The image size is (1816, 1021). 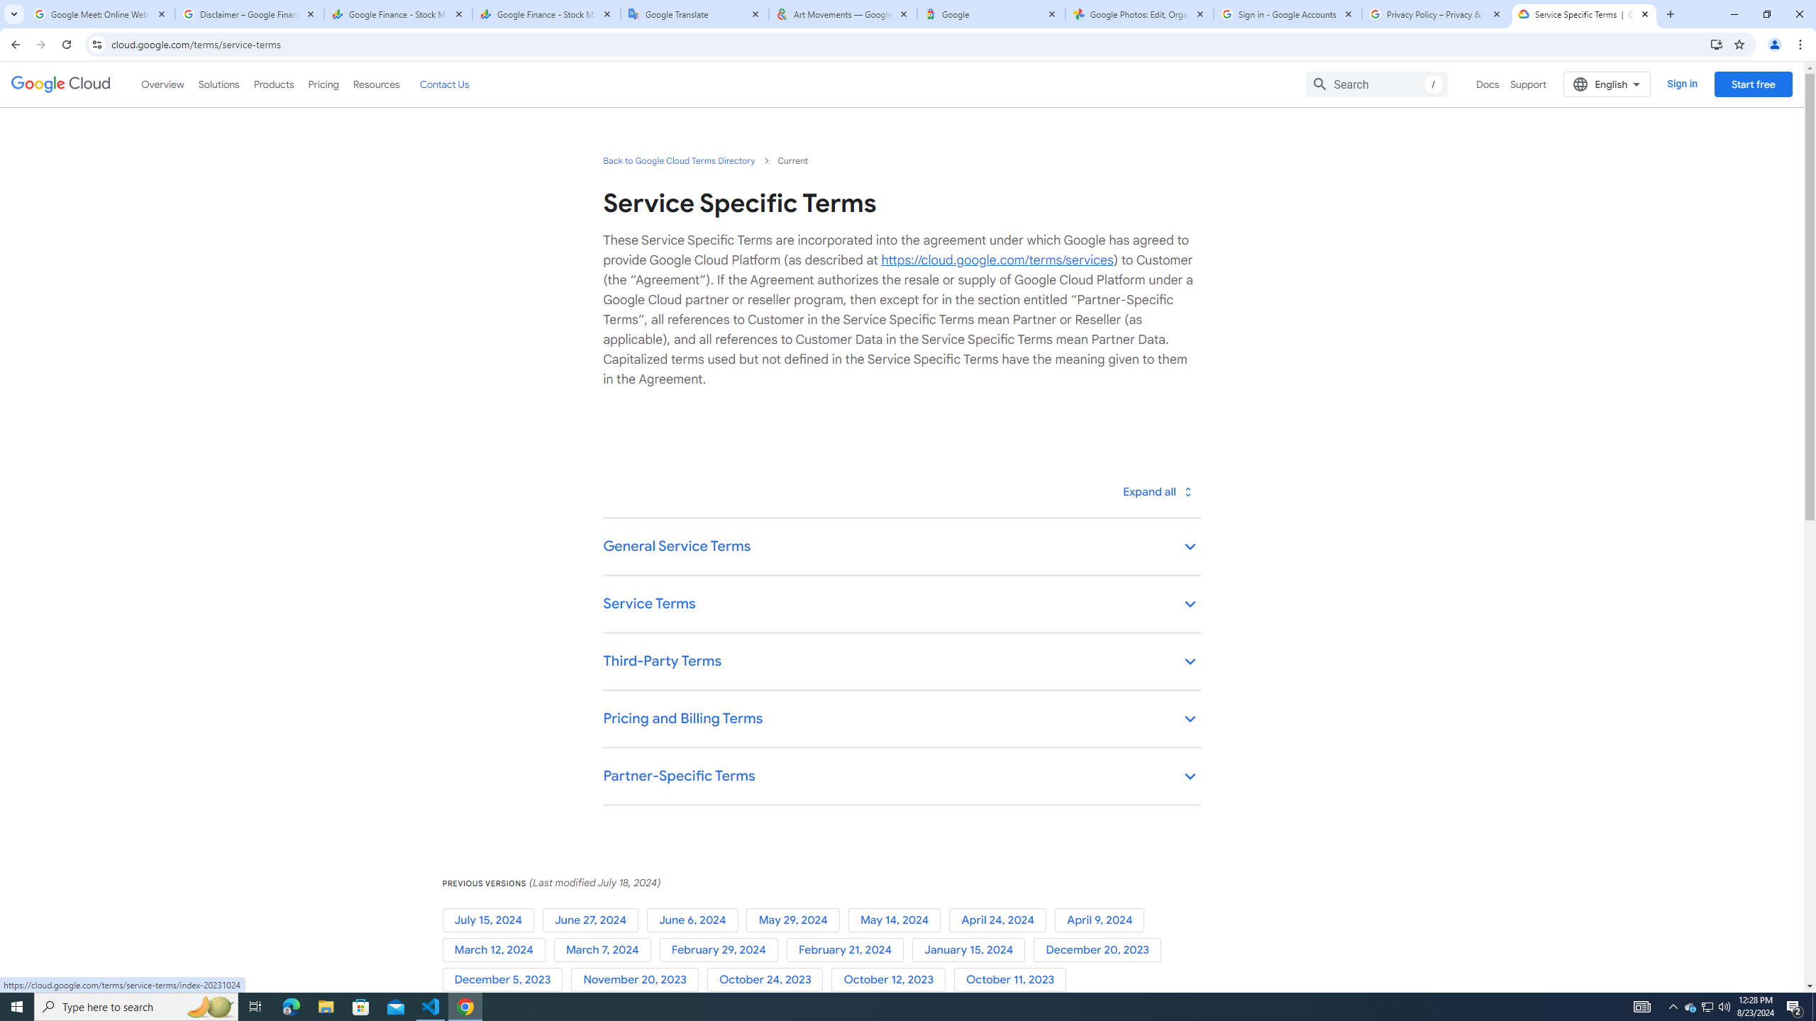 I want to click on Google, so click(x=992, y=14).